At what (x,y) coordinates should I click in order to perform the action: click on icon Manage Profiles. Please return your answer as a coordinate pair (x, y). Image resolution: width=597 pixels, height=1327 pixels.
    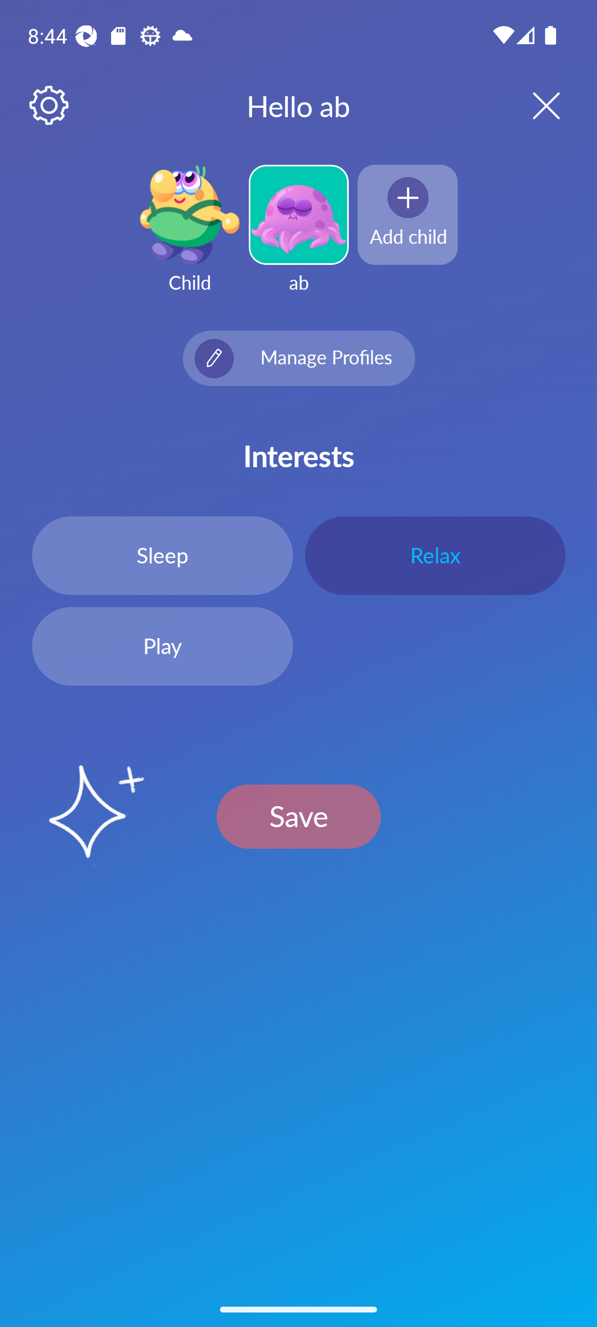
    Looking at the image, I should click on (298, 358).